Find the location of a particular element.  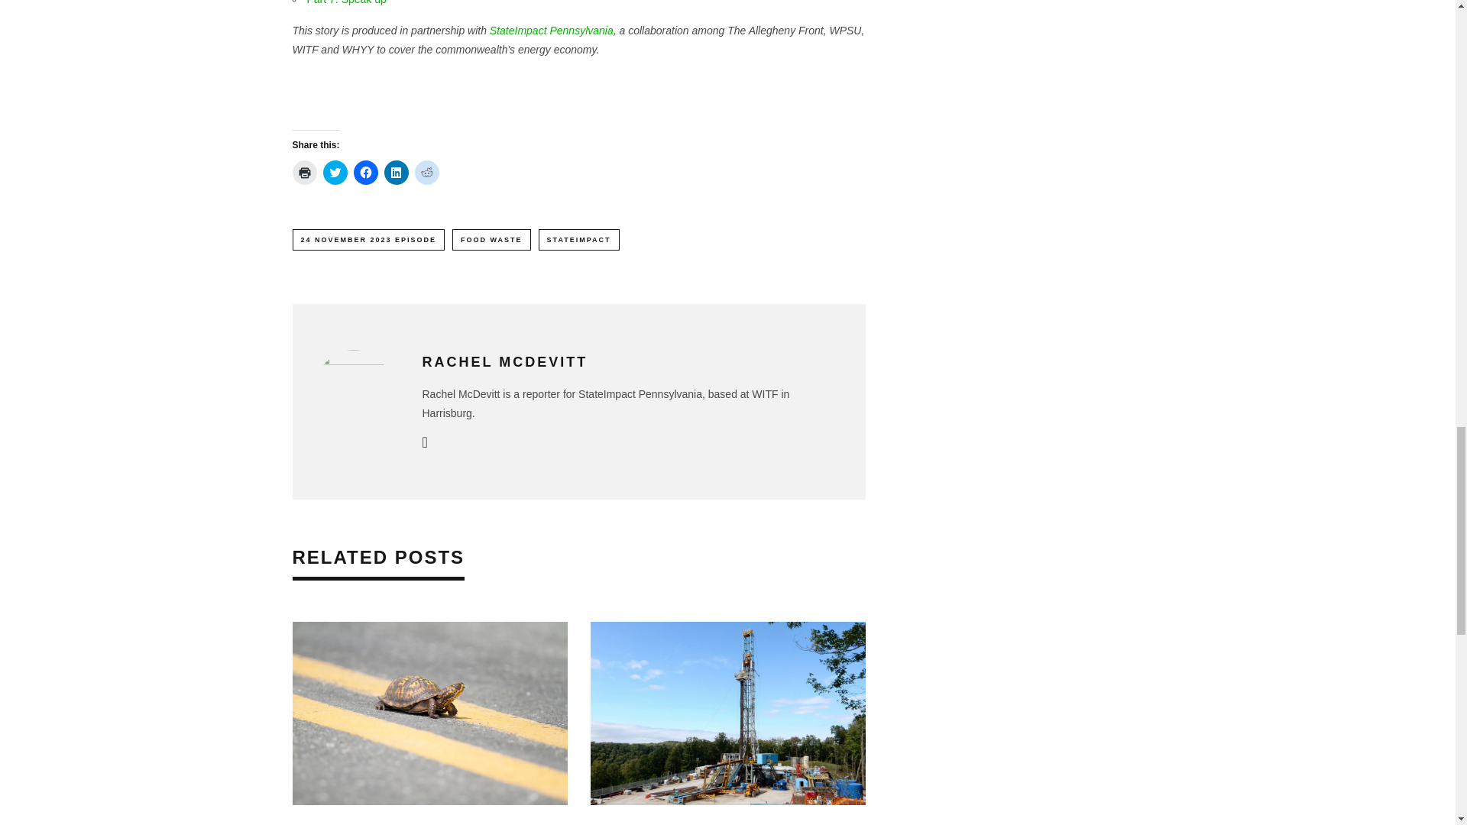

Click to share on Twitter is located at coordinates (335, 172).